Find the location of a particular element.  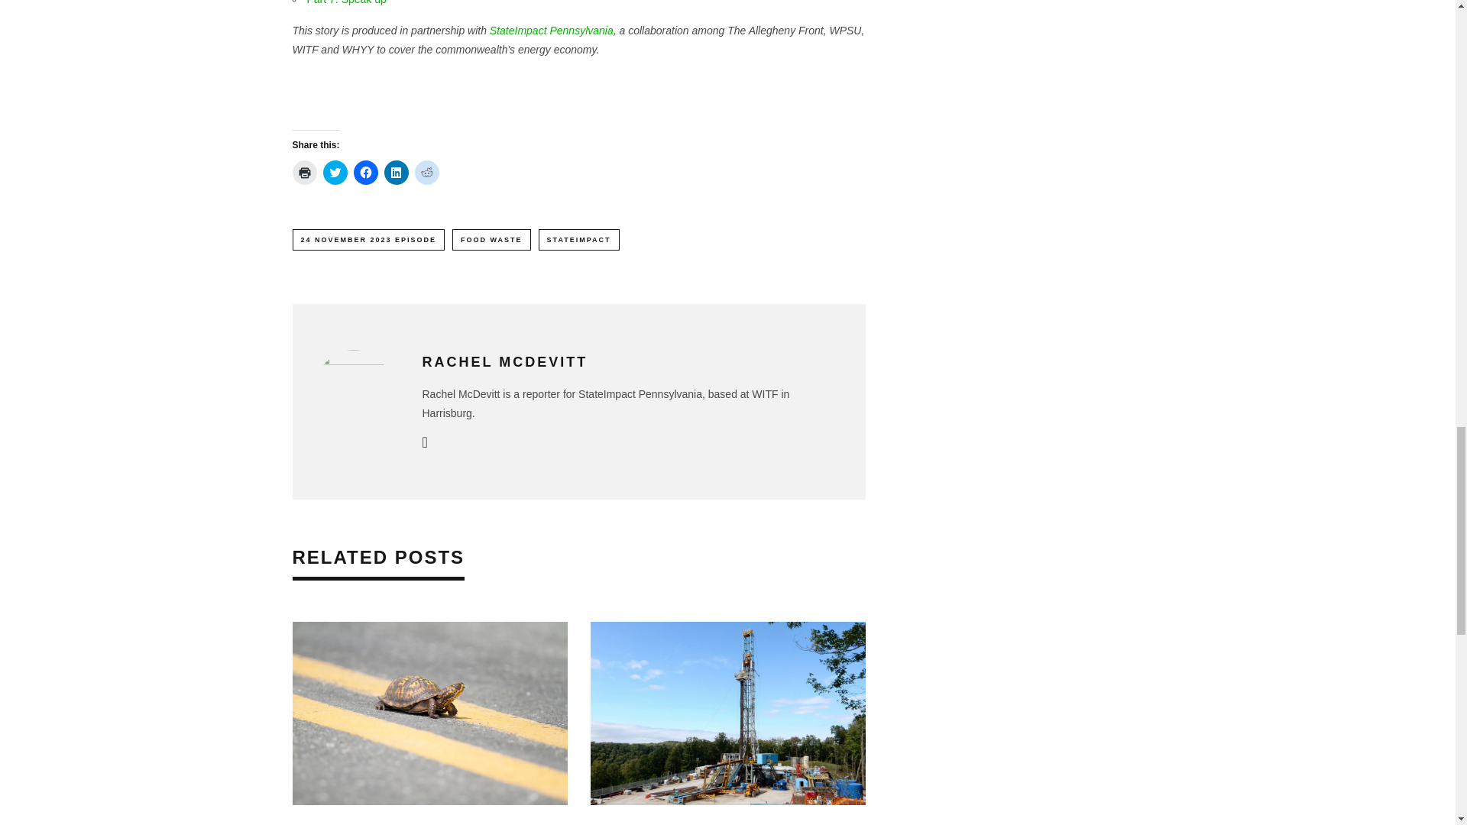

Click to share on Twitter is located at coordinates (335, 172).